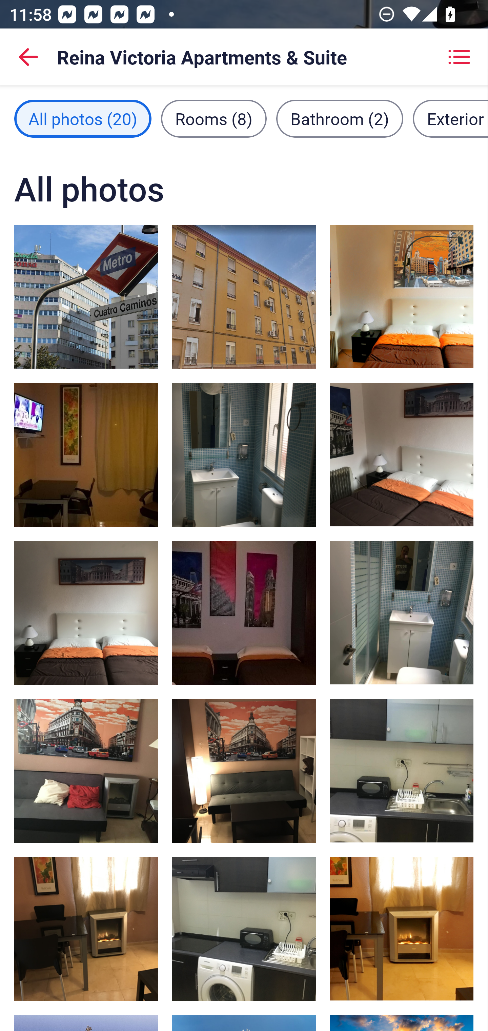  Describe the element at coordinates (244, 454) in the screenshot. I see `Shower, towels, image` at that location.